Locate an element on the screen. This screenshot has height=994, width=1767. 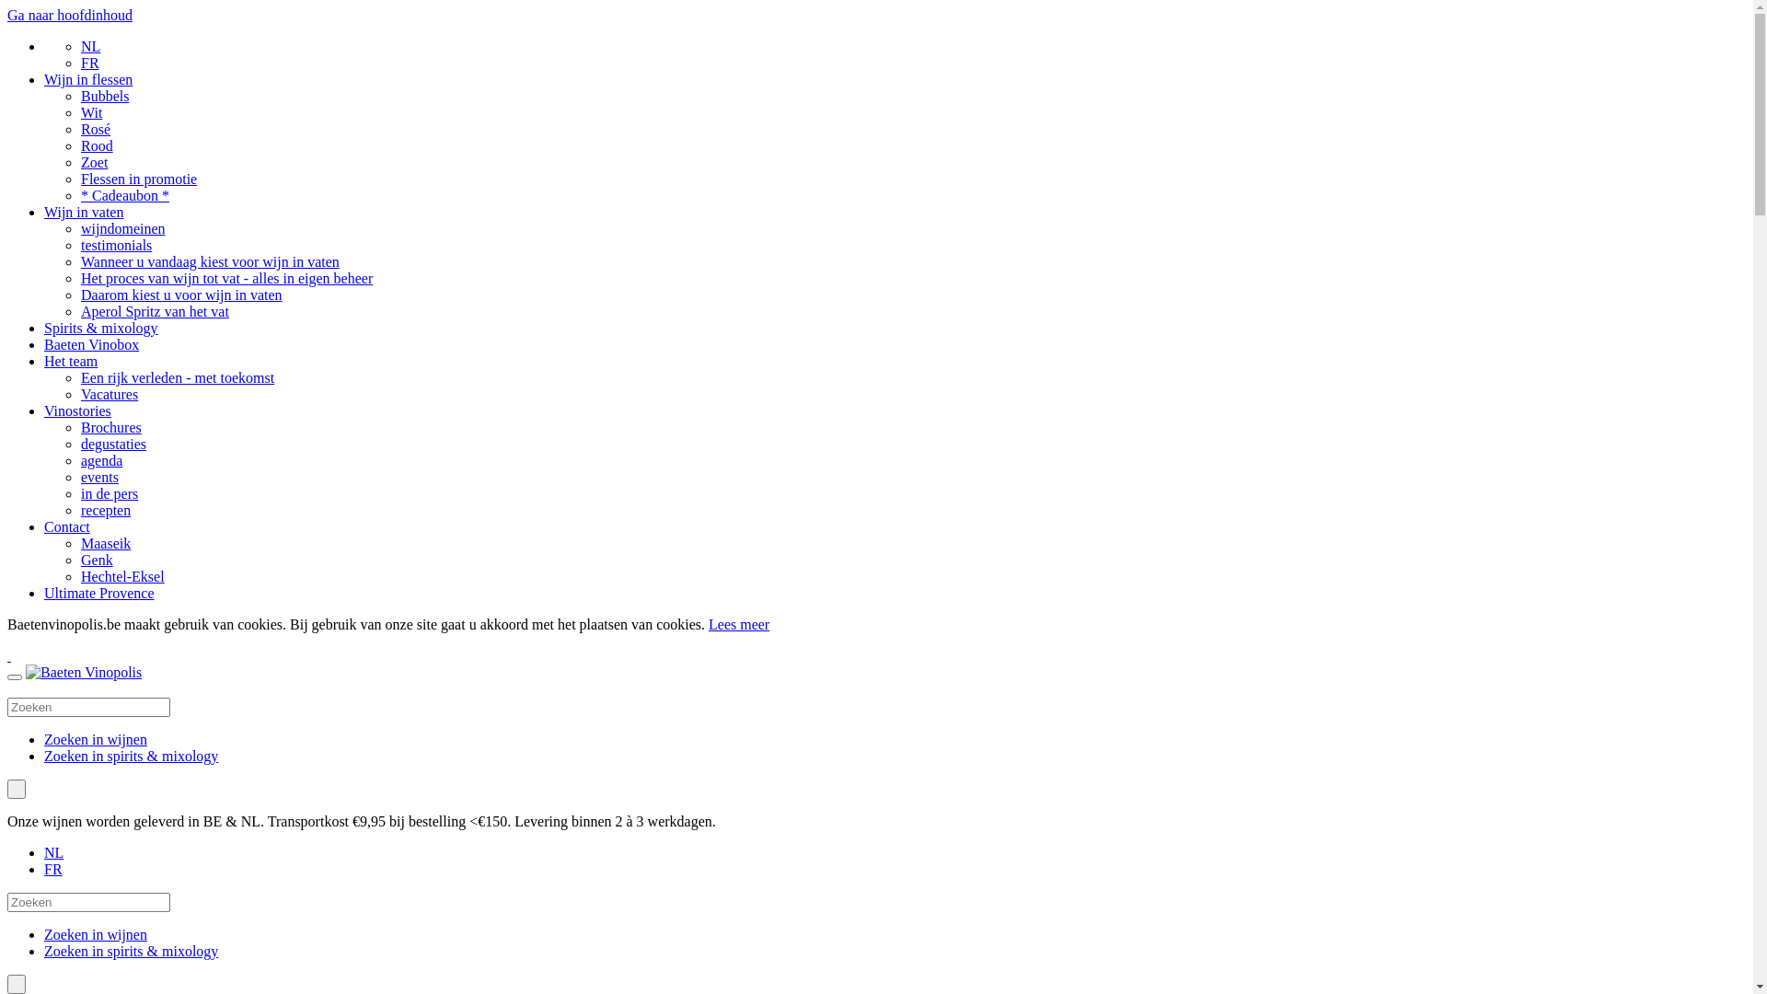
Daarom kiest u voor wijn in vaten is located at coordinates (182, 295).